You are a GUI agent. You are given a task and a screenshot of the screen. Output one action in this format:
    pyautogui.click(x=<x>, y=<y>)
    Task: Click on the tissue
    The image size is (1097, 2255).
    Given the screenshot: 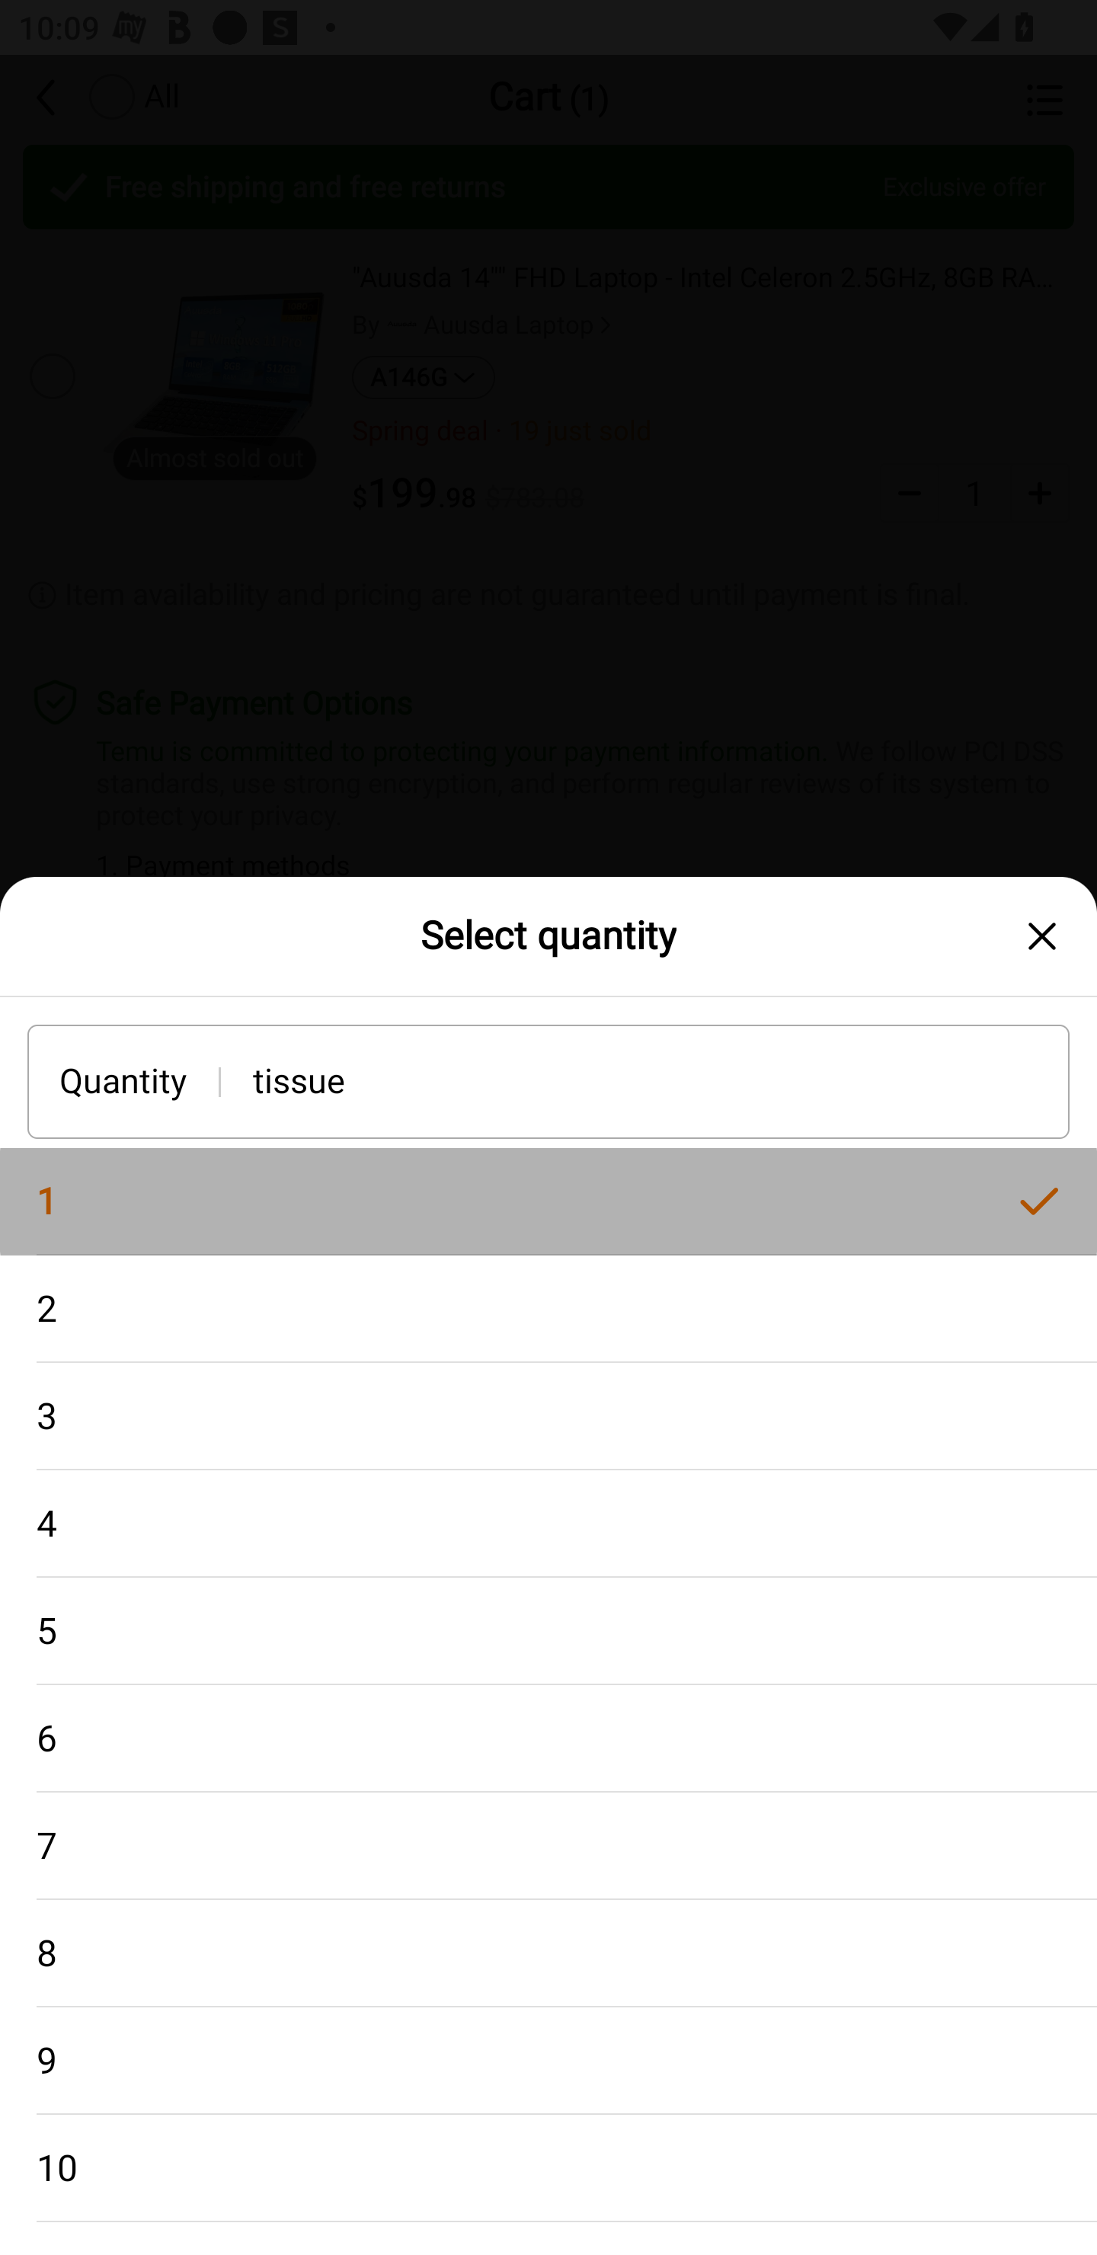 What is the action you would take?
    pyautogui.click(x=661, y=1080)
    